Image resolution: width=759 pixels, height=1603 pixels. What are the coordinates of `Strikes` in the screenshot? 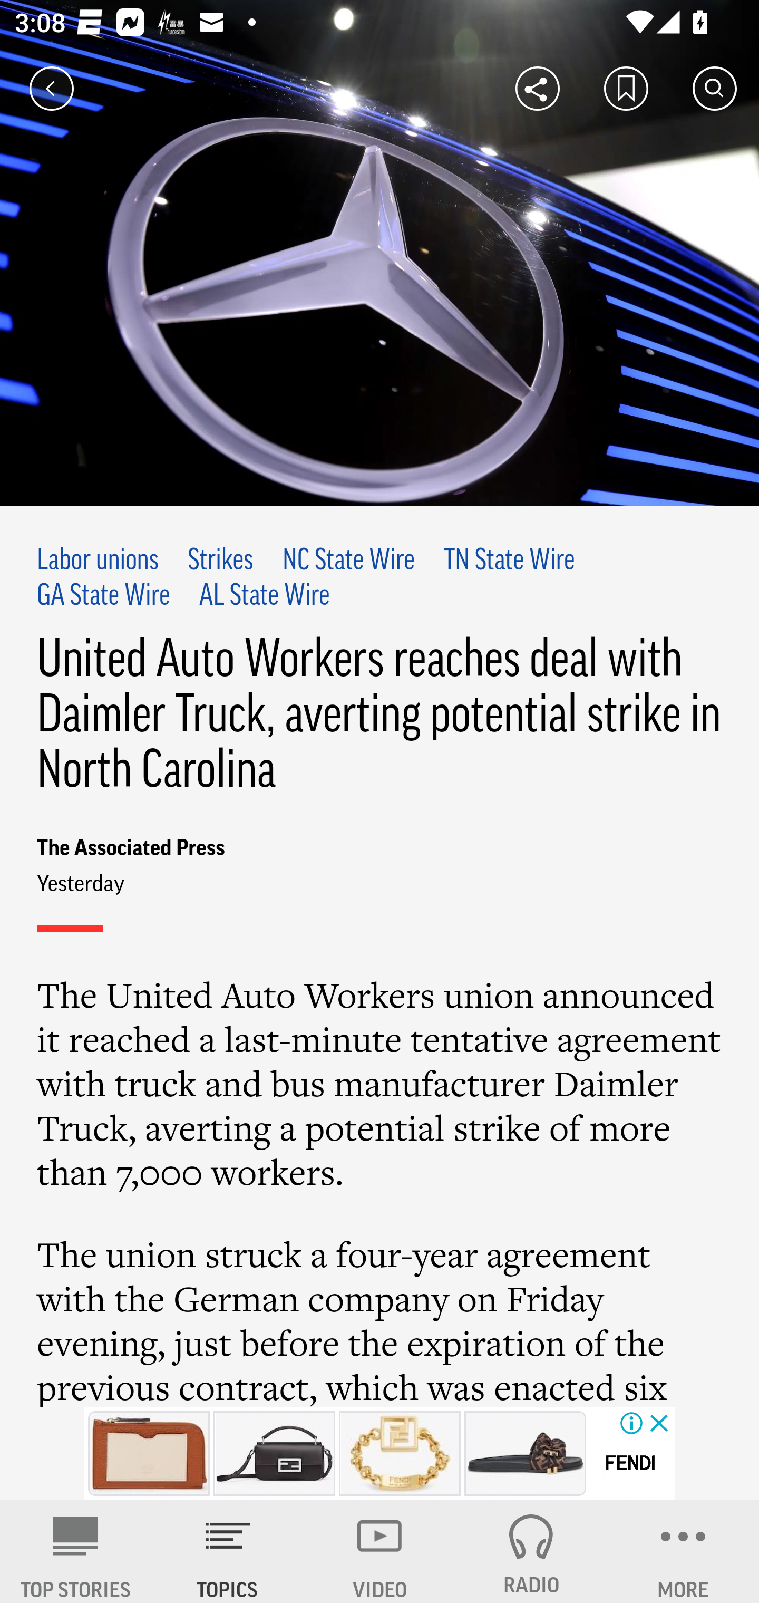 It's located at (220, 562).